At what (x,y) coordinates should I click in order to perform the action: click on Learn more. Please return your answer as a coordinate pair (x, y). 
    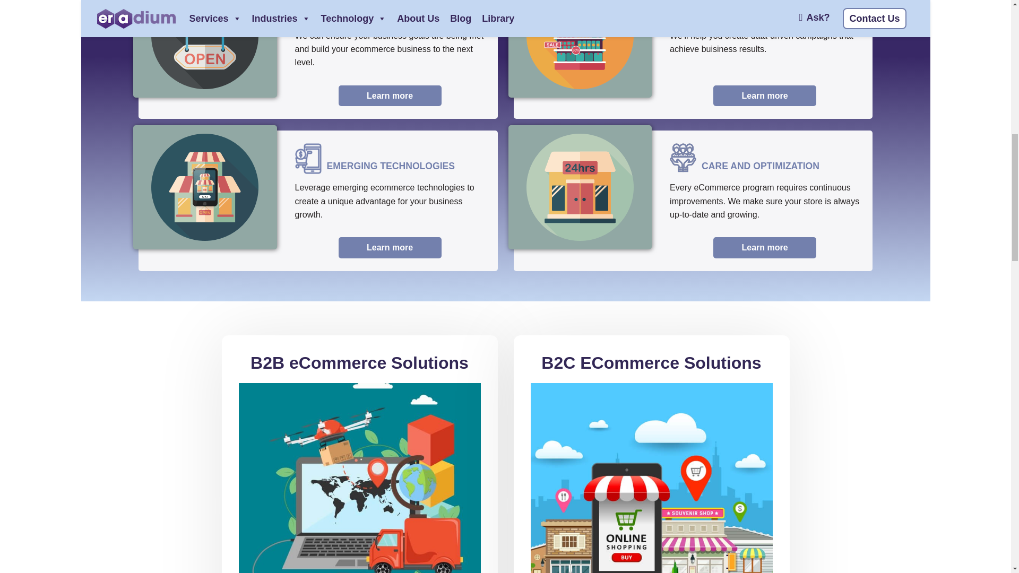
    Looking at the image, I should click on (390, 247).